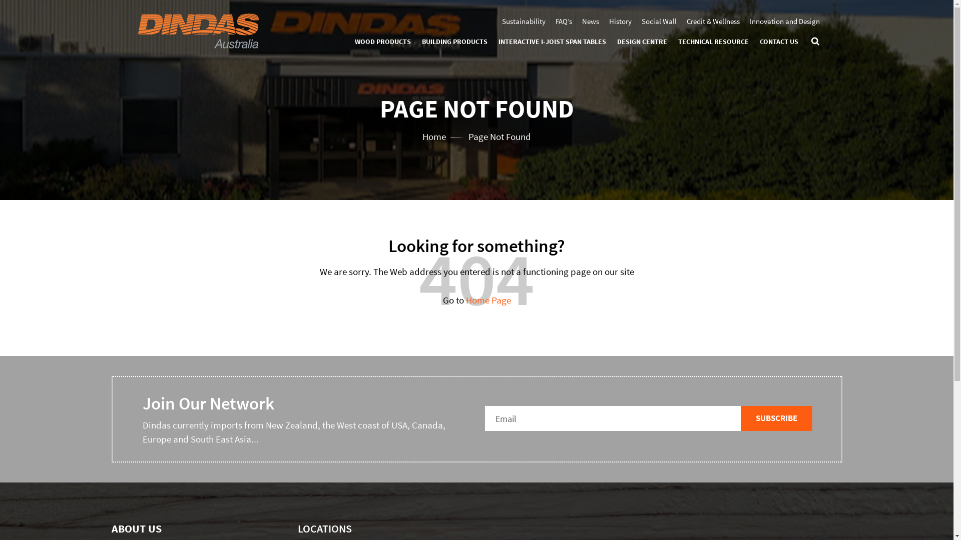 The width and height of the screenshot is (961, 540). I want to click on subscribe, so click(777, 418).